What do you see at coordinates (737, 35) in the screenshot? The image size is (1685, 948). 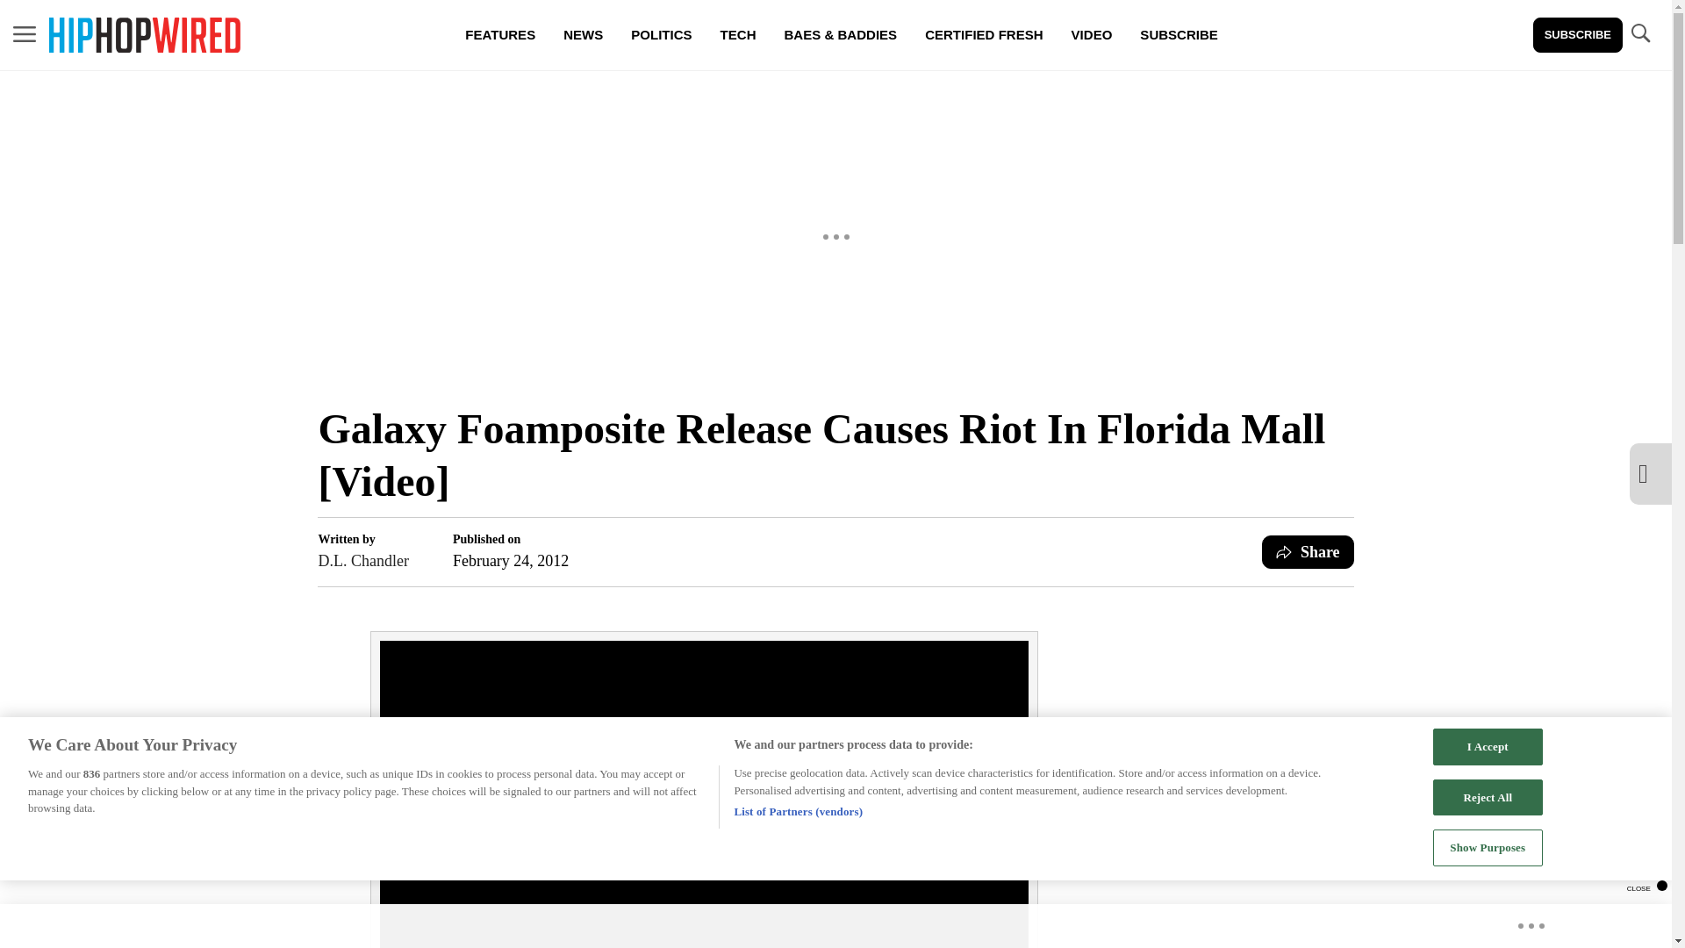 I see `TECH` at bounding box center [737, 35].